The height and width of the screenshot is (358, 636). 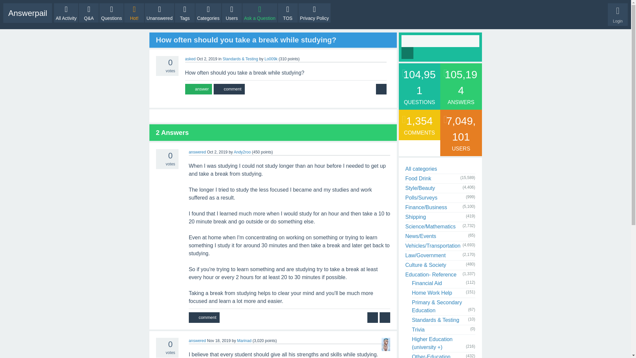 What do you see at coordinates (160, 164) in the screenshot?
I see `Click to vote down` at bounding box center [160, 164].